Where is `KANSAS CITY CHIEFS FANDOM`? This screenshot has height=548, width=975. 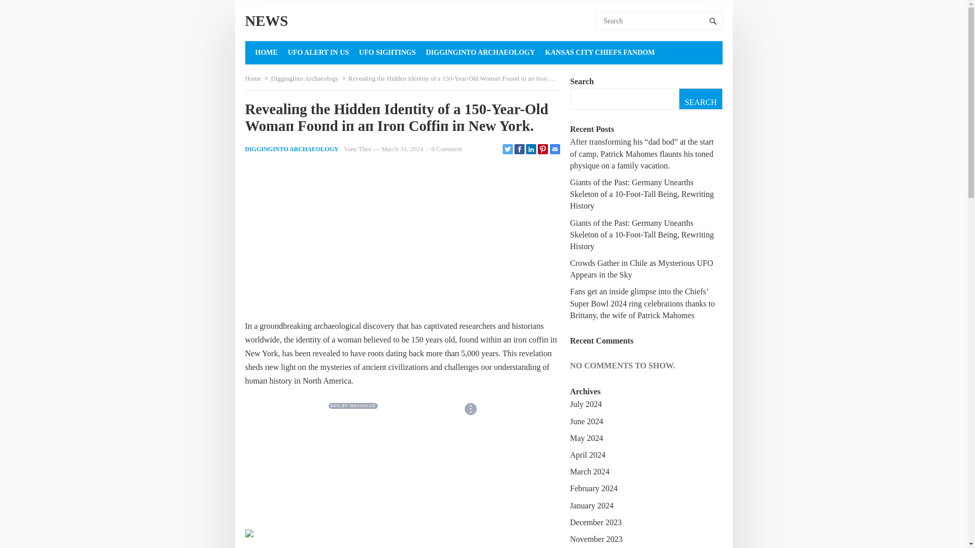 KANSAS CITY CHIEFS FANDOM is located at coordinates (600, 53).